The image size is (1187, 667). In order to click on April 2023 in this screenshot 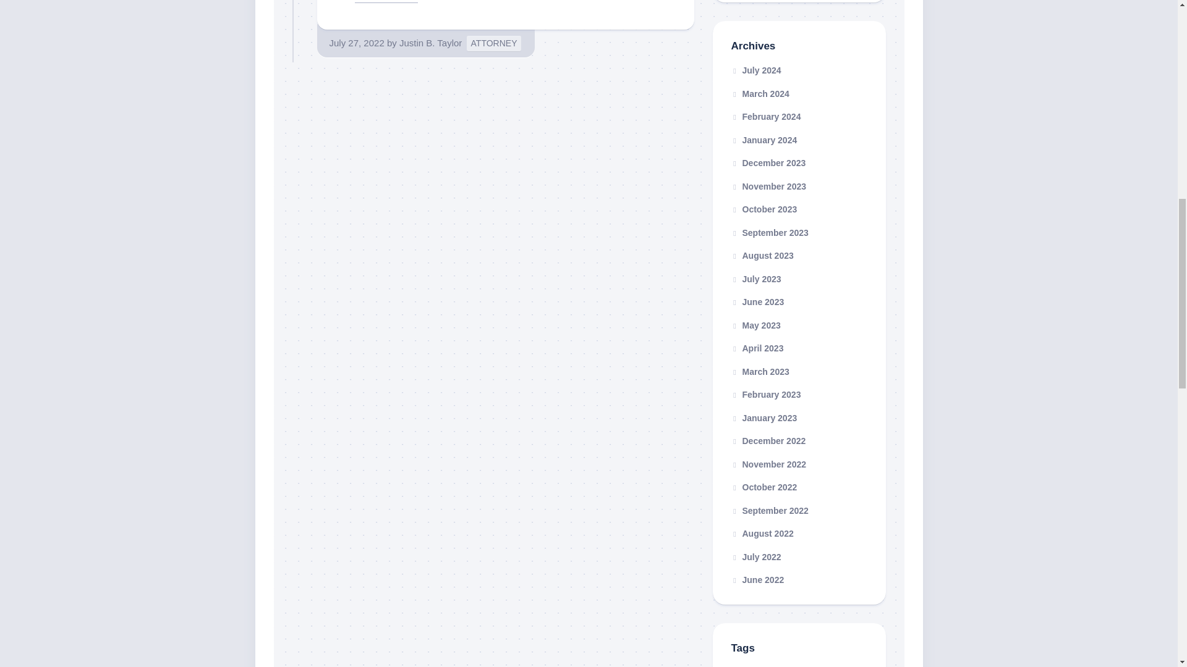, I will do `click(757, 348)`.